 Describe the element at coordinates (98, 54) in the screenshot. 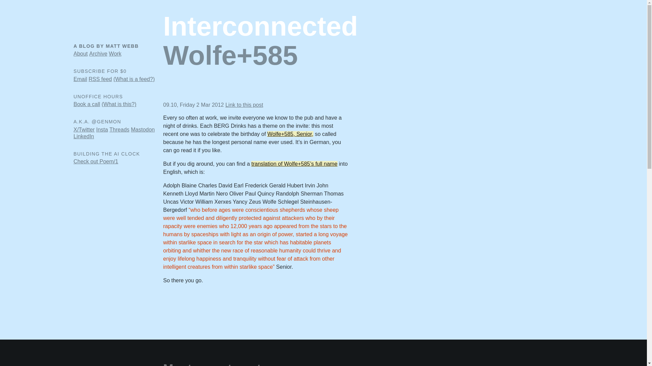

I see `Archive` at that location.